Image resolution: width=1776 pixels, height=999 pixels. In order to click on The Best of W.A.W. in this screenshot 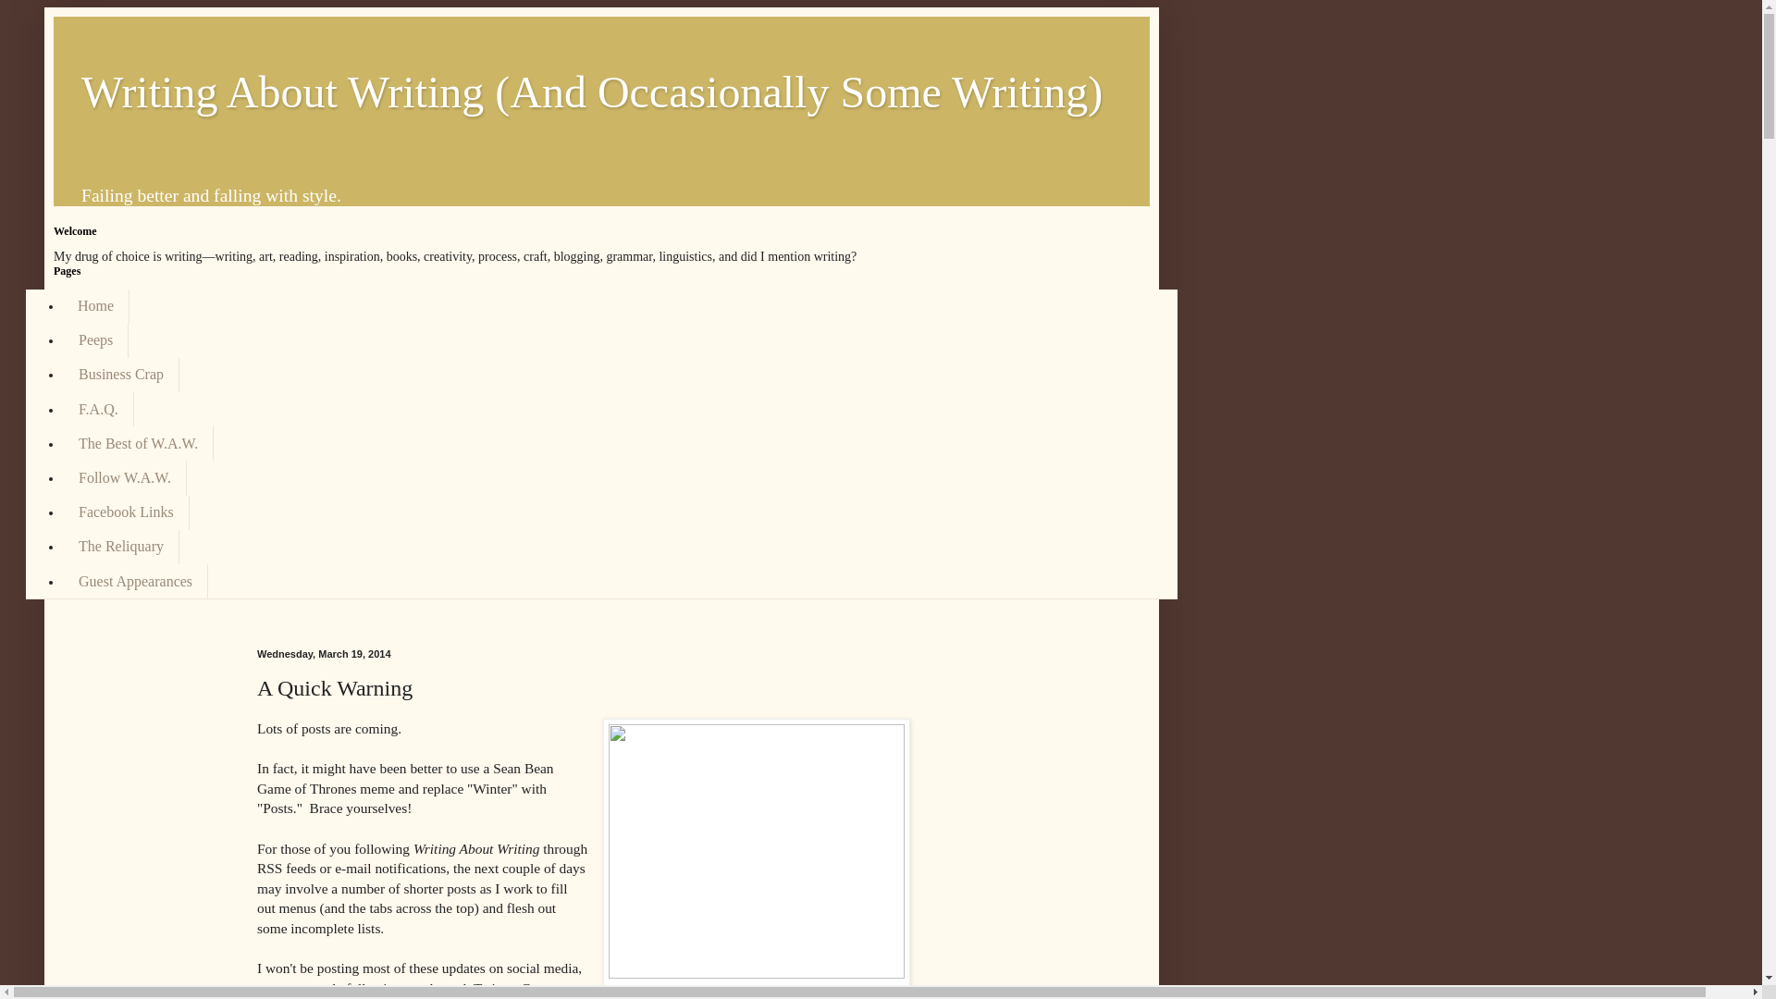, I will do `click(137, 443)`.